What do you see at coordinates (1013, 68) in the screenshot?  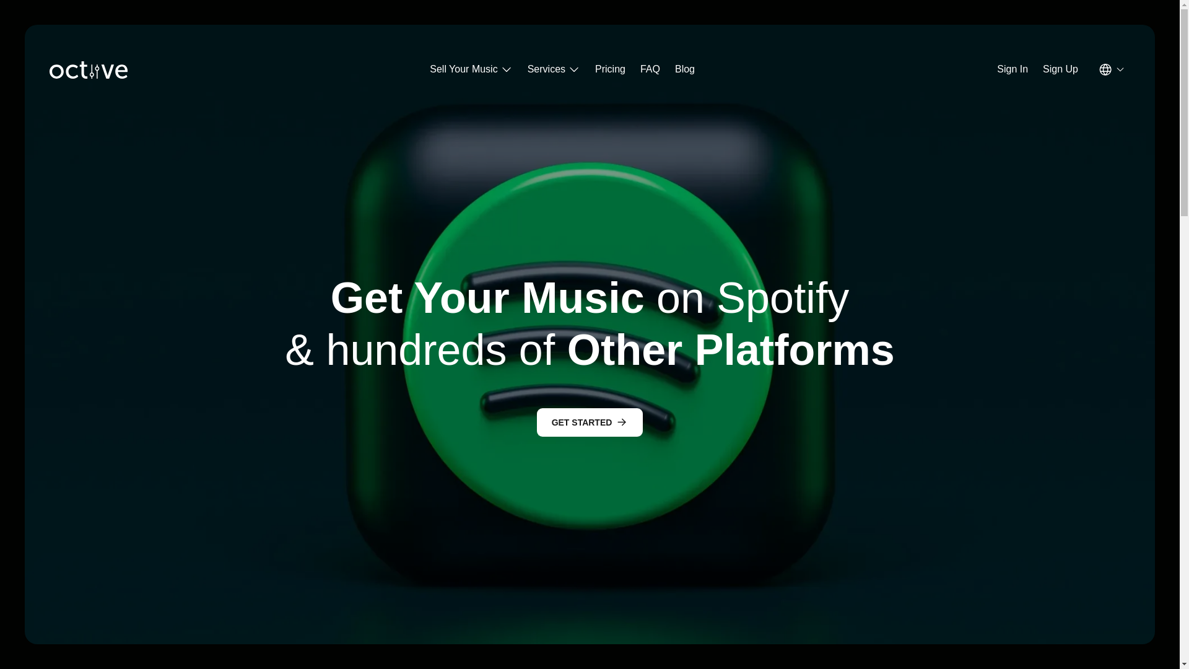 I see `Sign In` at bounding box center [1013, 68].